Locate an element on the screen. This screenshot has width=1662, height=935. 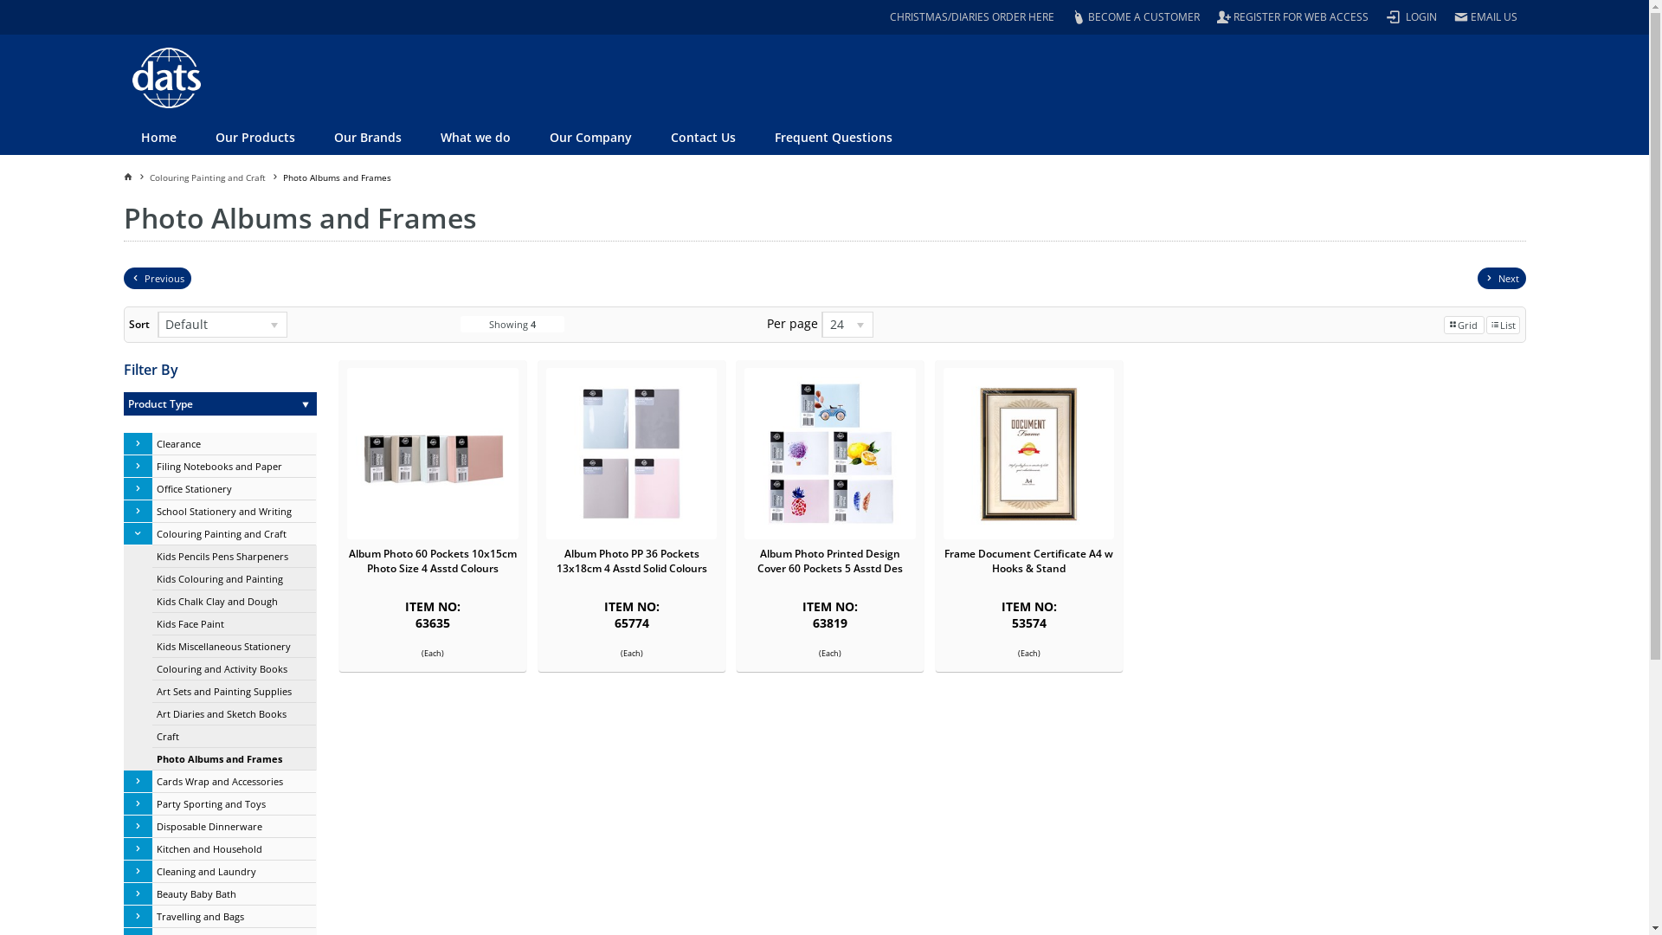
Album Photo Printed Design Cover 60 Pockets 5 Asstd Des is located at coordinates (829, 454).